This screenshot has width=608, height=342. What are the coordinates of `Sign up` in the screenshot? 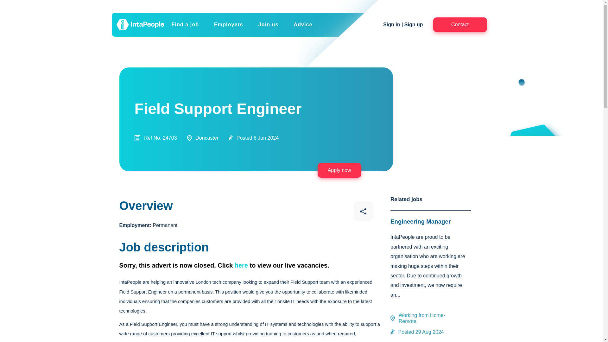 It's located at (414, 25).